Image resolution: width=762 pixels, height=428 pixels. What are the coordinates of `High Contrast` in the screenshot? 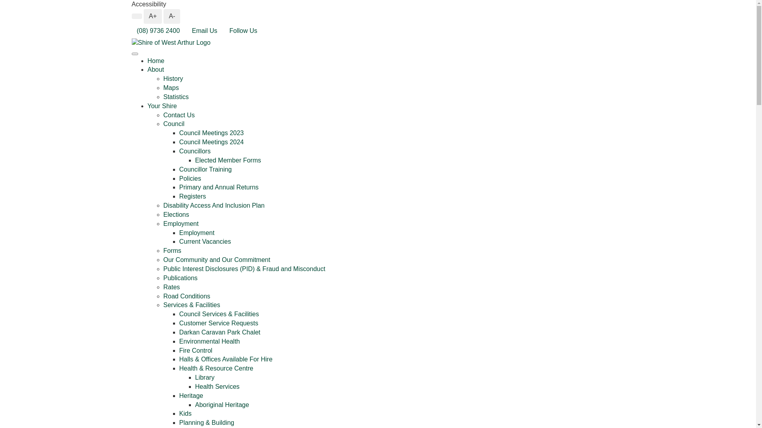 It's located at (137, 16).